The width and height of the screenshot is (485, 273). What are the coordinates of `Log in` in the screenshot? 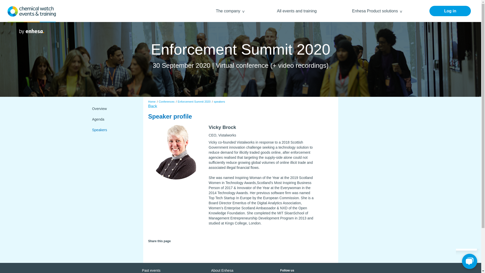 It's located at (450, 11).